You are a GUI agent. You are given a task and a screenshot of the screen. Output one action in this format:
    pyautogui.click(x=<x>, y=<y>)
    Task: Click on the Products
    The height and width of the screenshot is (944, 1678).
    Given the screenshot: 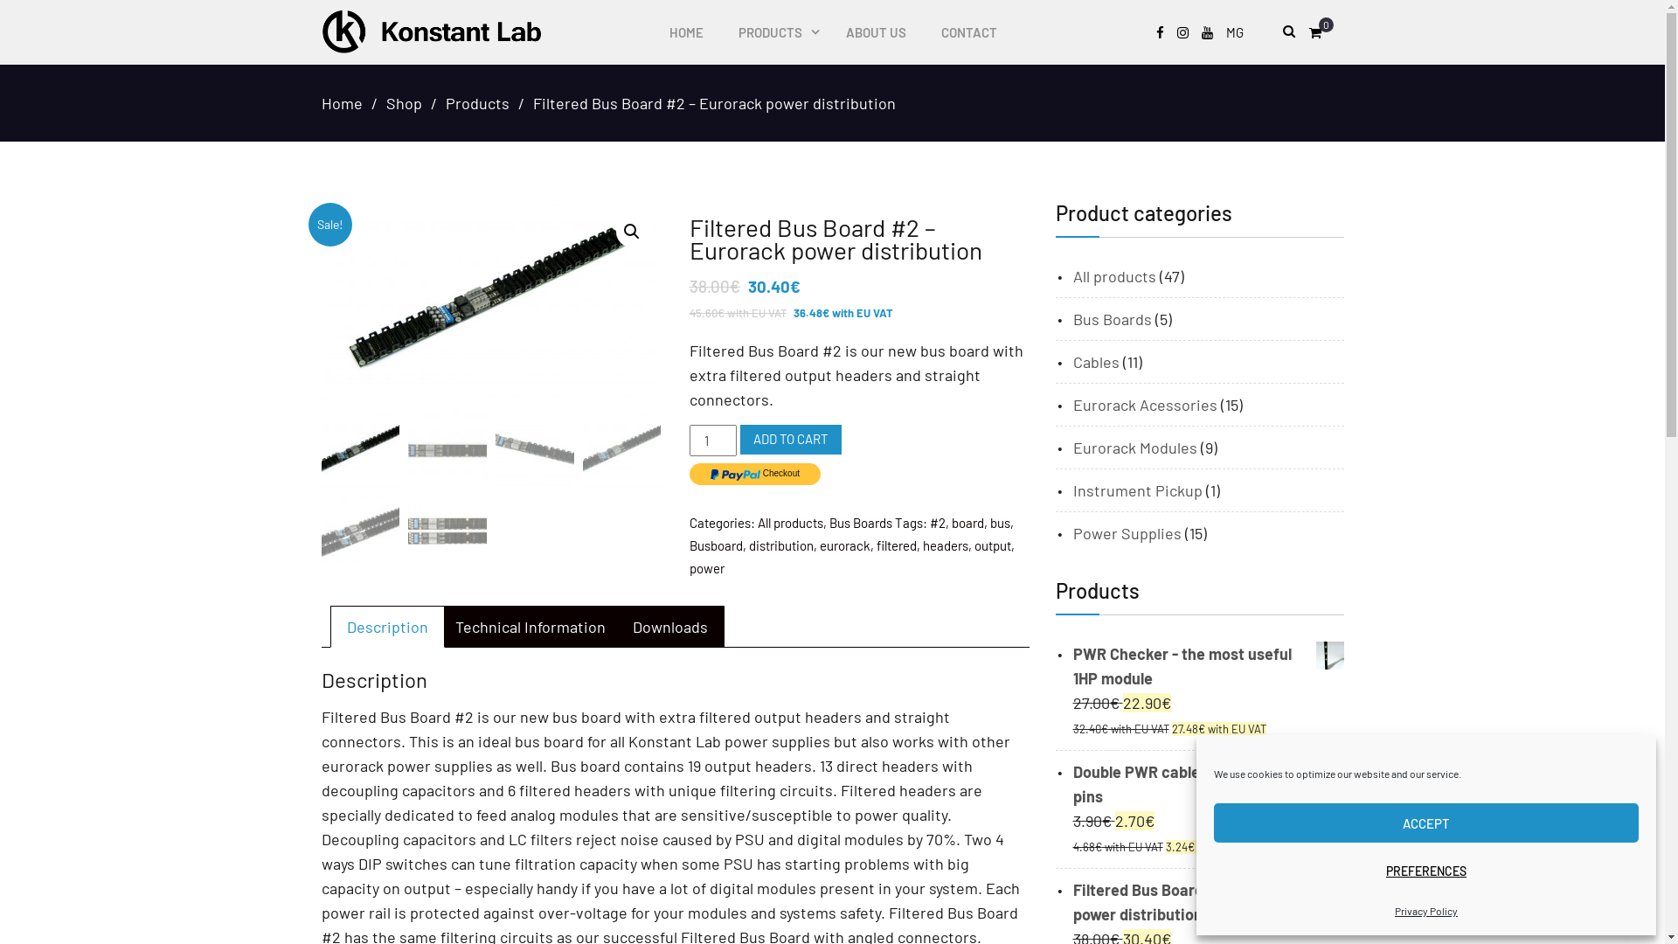 What is the action you would take?
    pyautogui.click(x=477, y=103)
    